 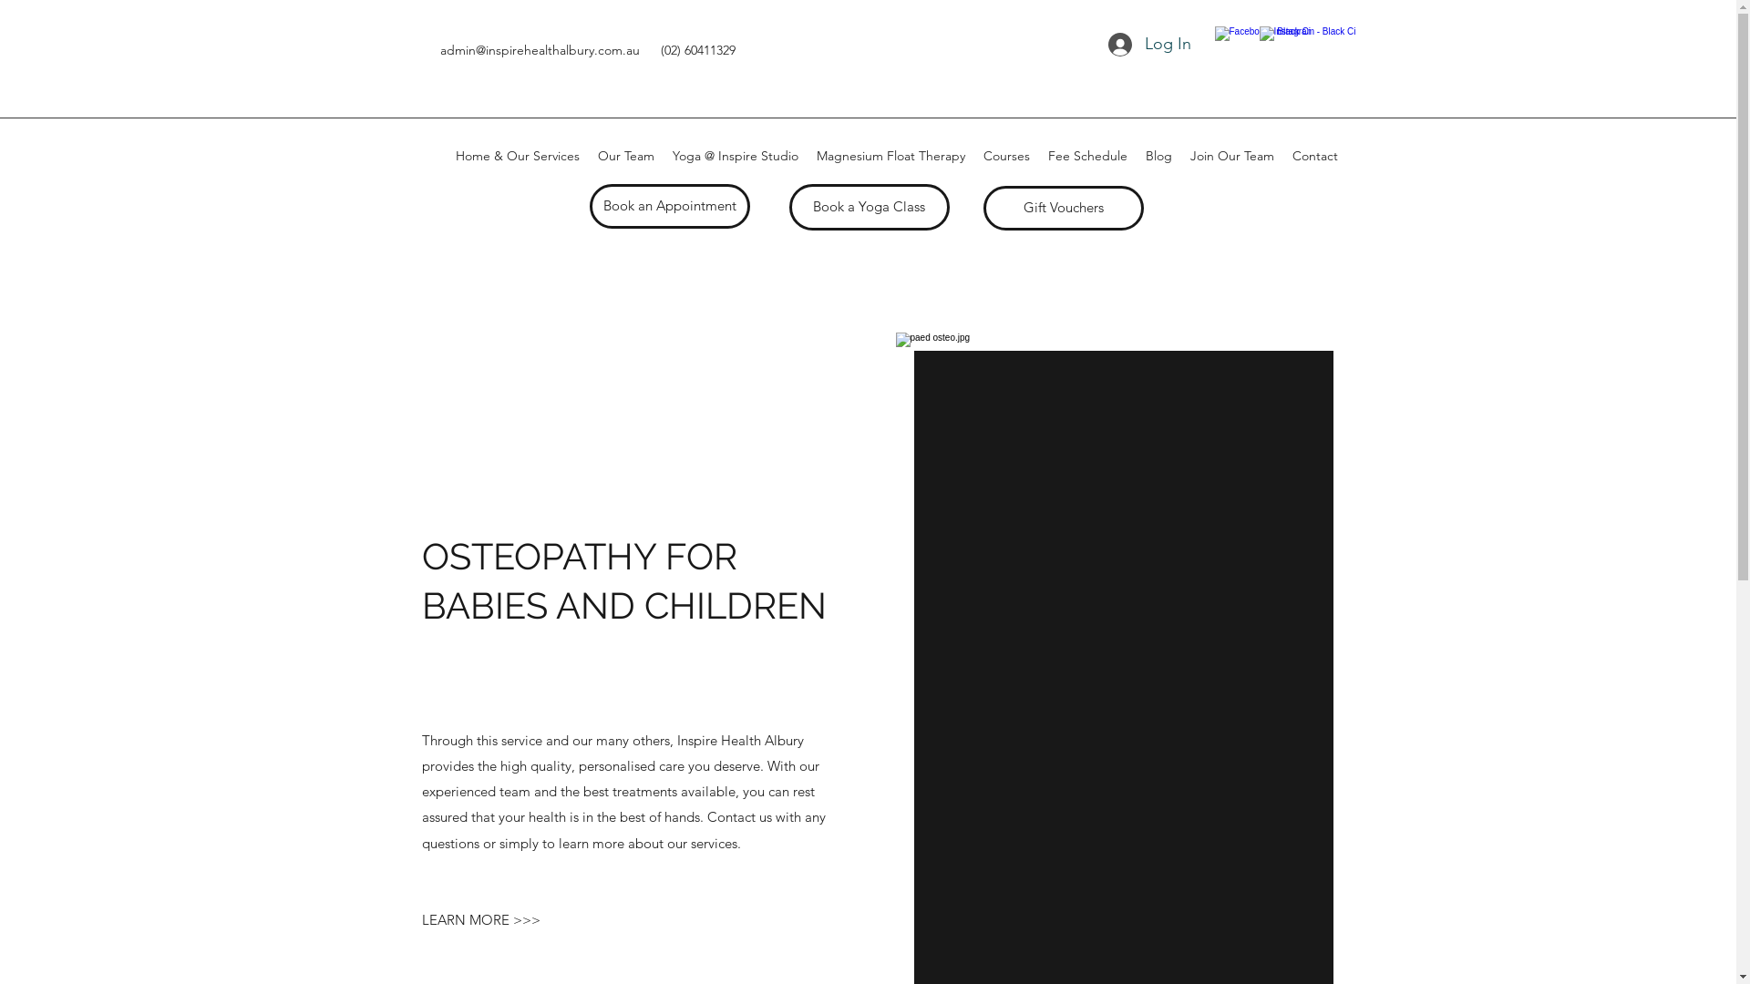 I want to click on LEARN MORE >>>, so click(x=480, y=920).